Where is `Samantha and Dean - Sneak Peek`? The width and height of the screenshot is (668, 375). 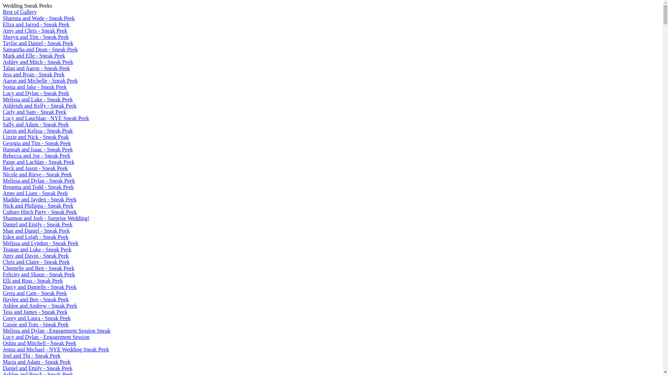
Samantha and Dean - Sneak Peek is located at coordinates (40, 49).